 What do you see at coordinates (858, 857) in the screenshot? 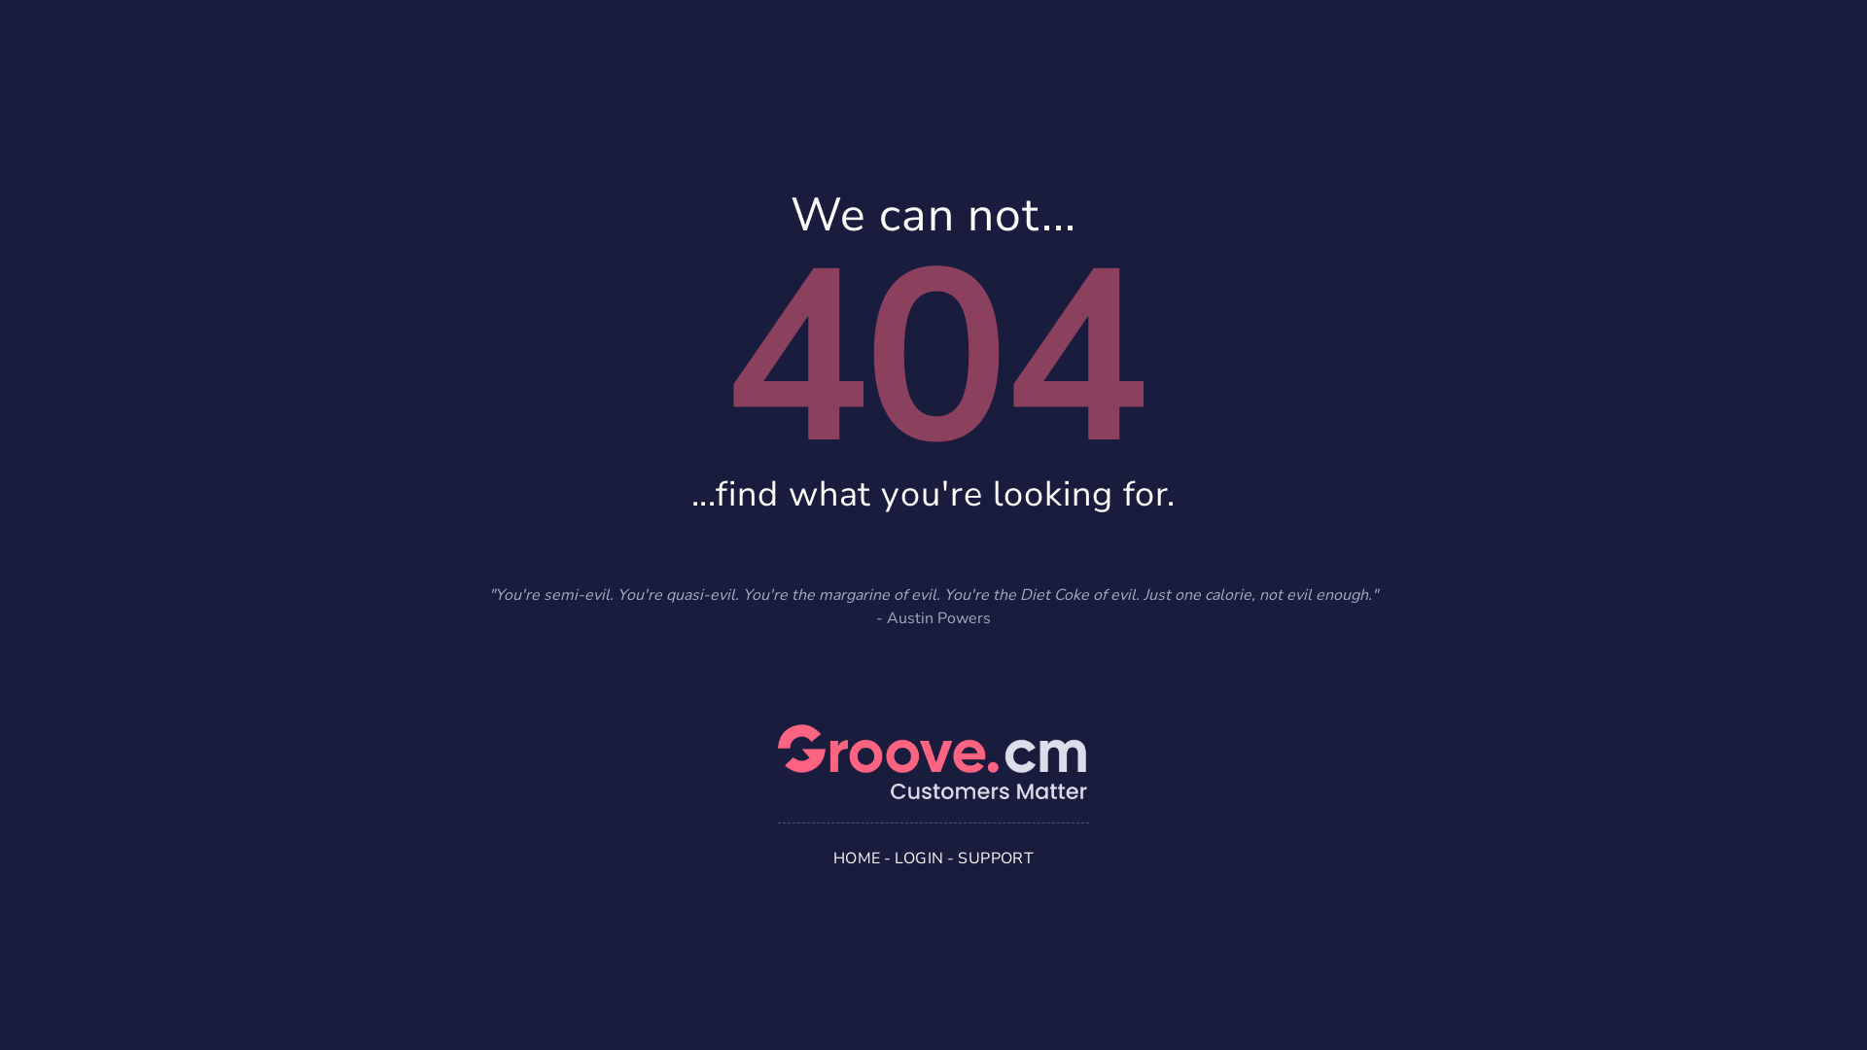
I see `HOME` at bounding box center [858, 857].